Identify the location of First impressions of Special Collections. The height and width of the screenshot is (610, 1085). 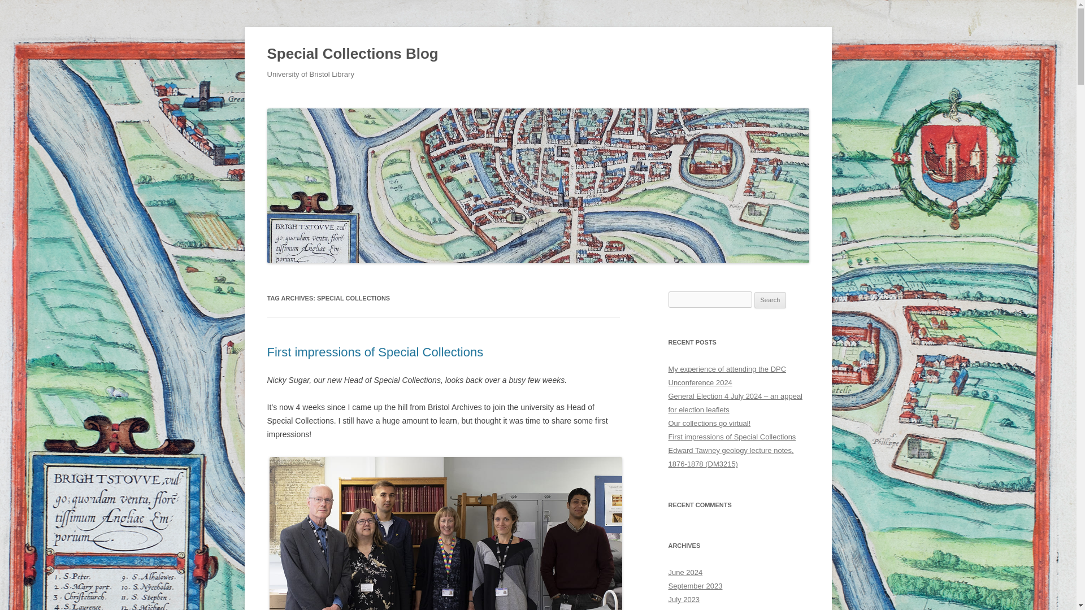
(375, 352).